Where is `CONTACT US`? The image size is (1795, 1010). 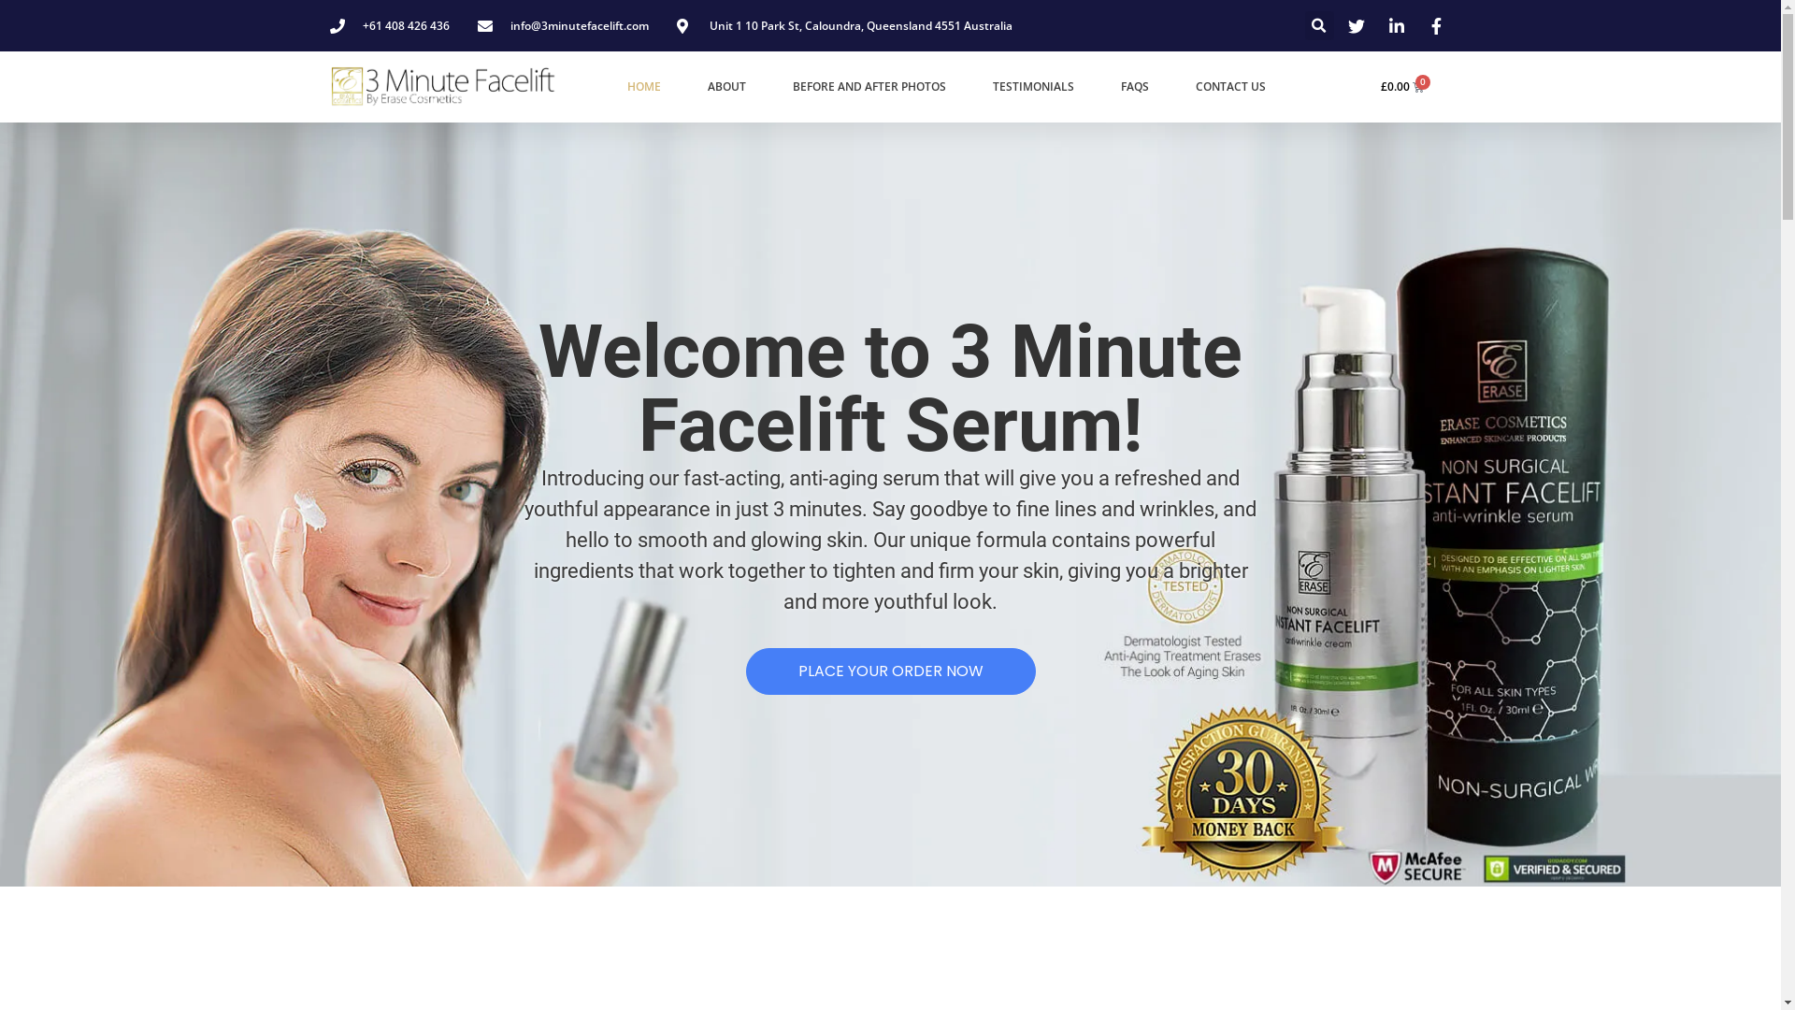 CONTACT US is located at coordinates (1230, 87).